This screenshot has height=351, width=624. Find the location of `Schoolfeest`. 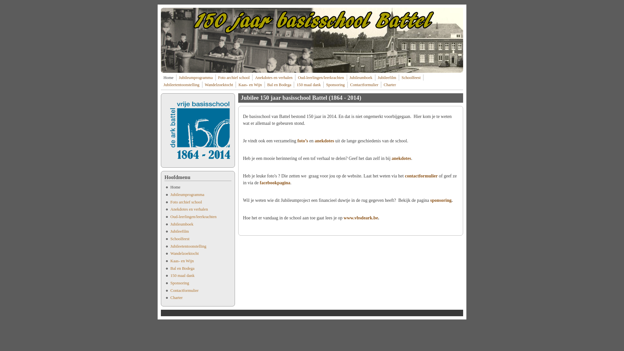

Schoolfeest is located at coordinates (411, 78).